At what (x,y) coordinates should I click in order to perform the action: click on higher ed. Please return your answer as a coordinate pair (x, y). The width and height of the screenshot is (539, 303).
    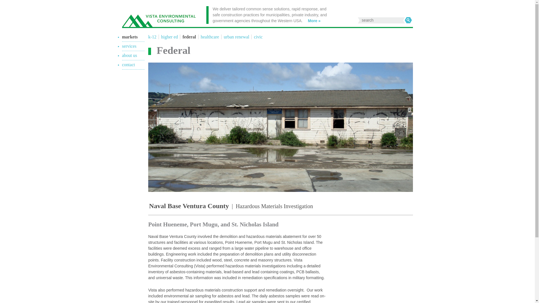
    Looking at the image, I should click on (168, 37).